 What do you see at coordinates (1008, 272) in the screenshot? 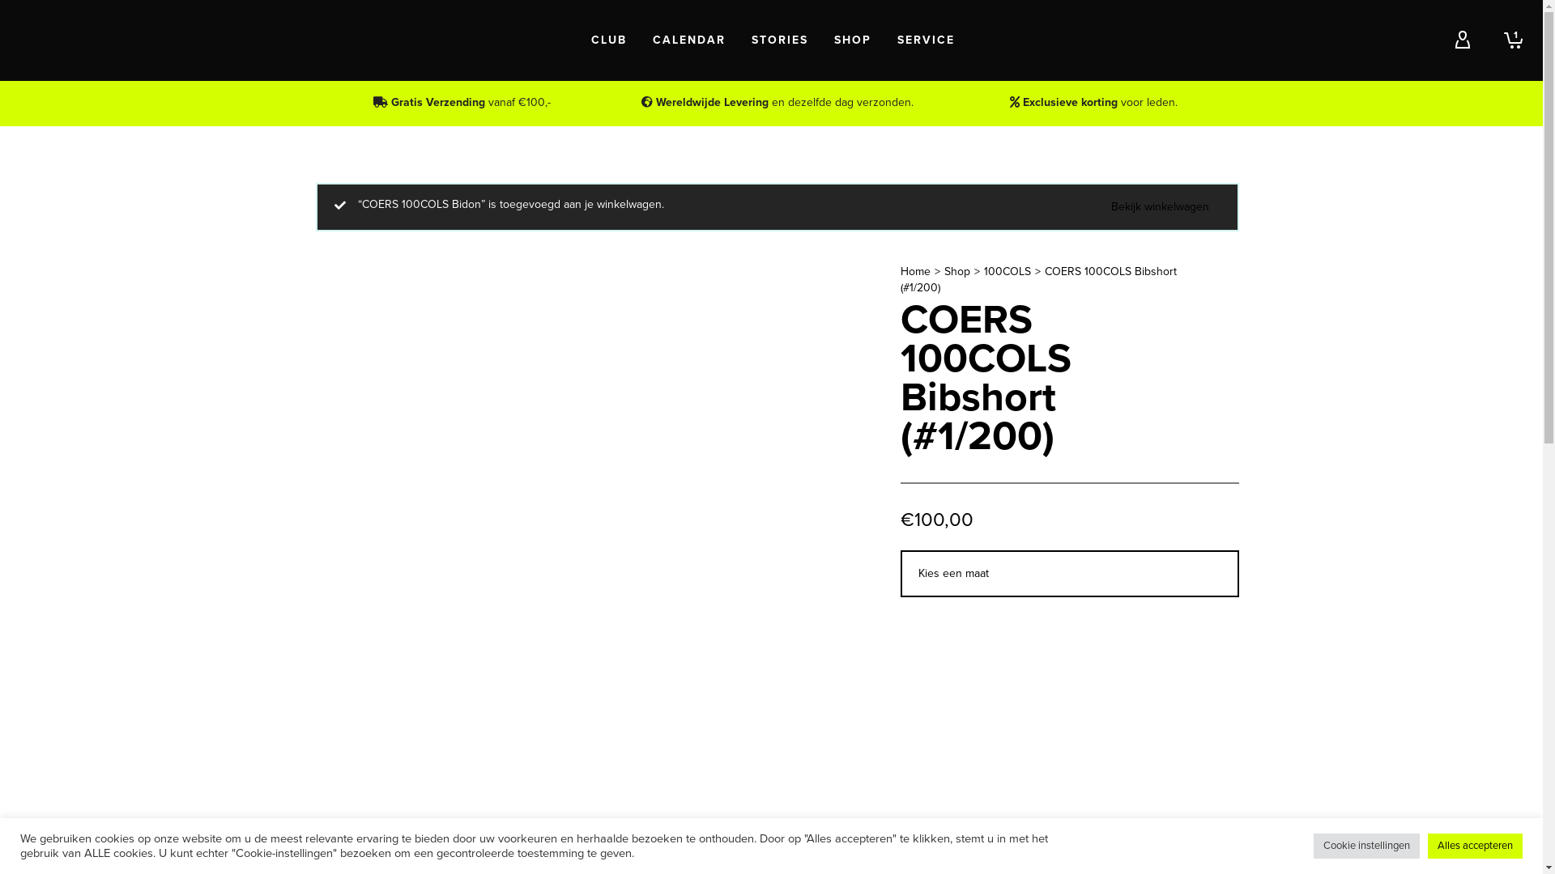
I see `100COLS` at bounding box center [1008, 272].